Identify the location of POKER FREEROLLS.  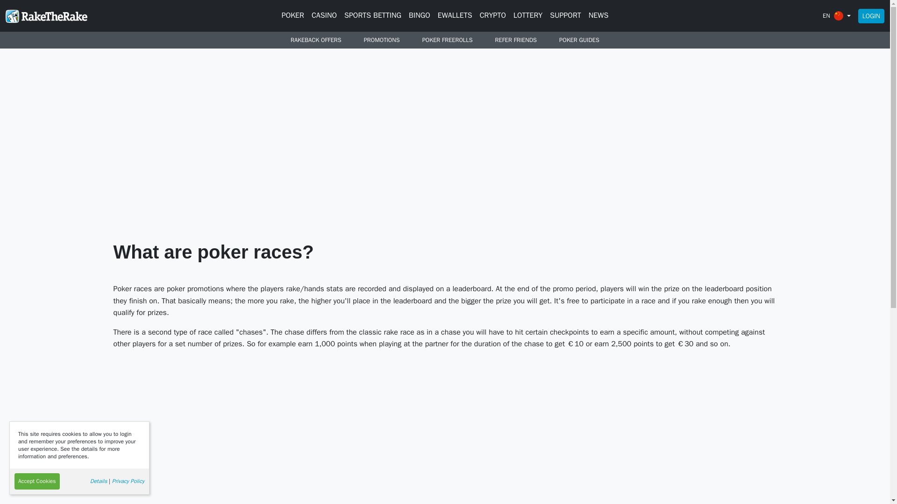
(448, 40).